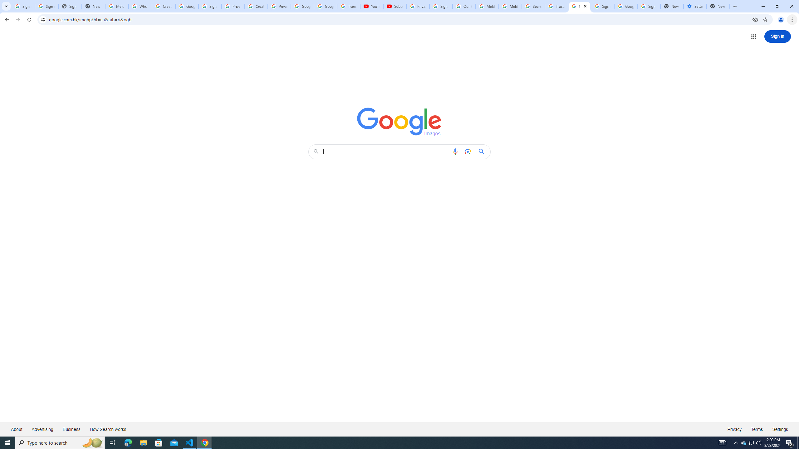 Image resolution: width=799 pixels, height=449 pixels. I want to click on Search our Doodle Library Collection - Google Doodles, so click(534, 6).